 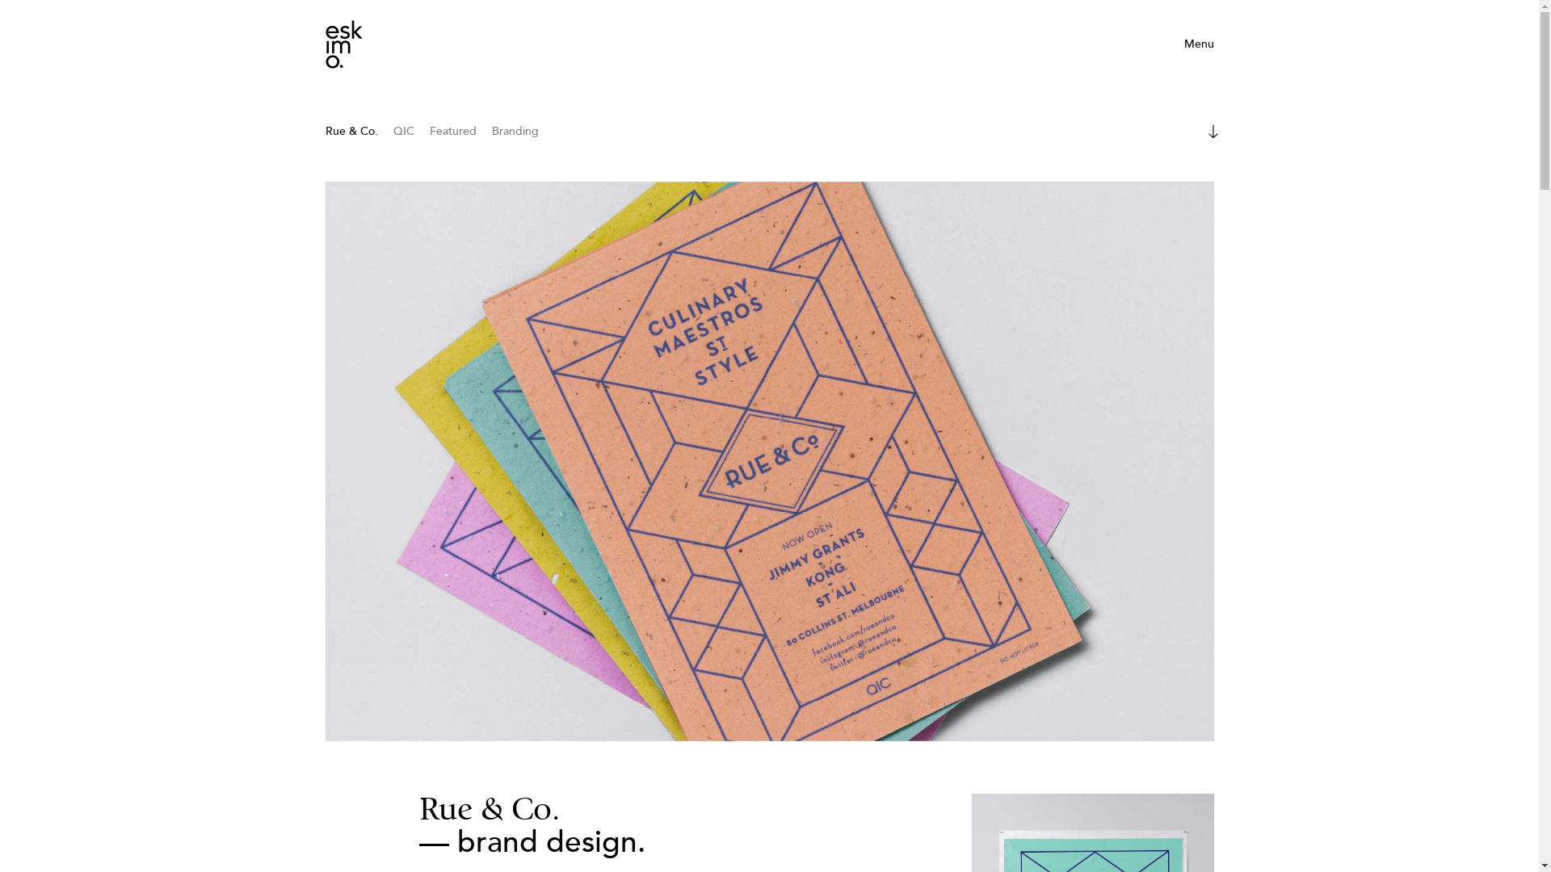 What do you see at coordinates (453, 132) in the screenshot?
I see `Featured` at bounding box center [453, 132].